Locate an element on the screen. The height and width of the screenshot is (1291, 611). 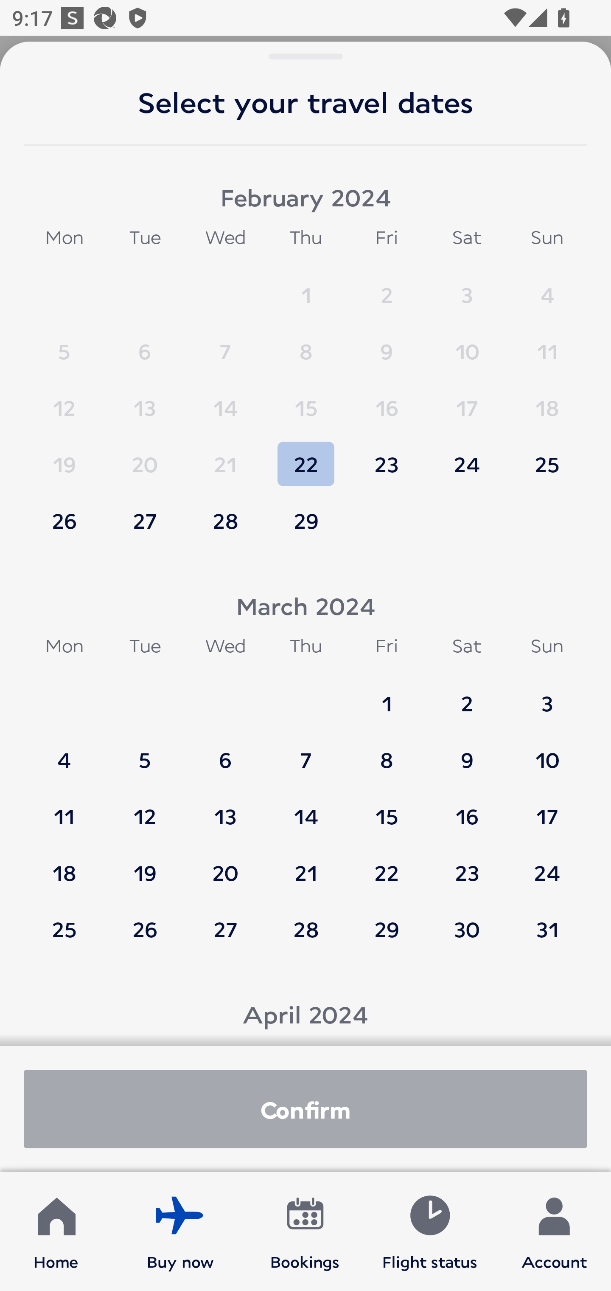
30 is located at coordinates (467, 928).